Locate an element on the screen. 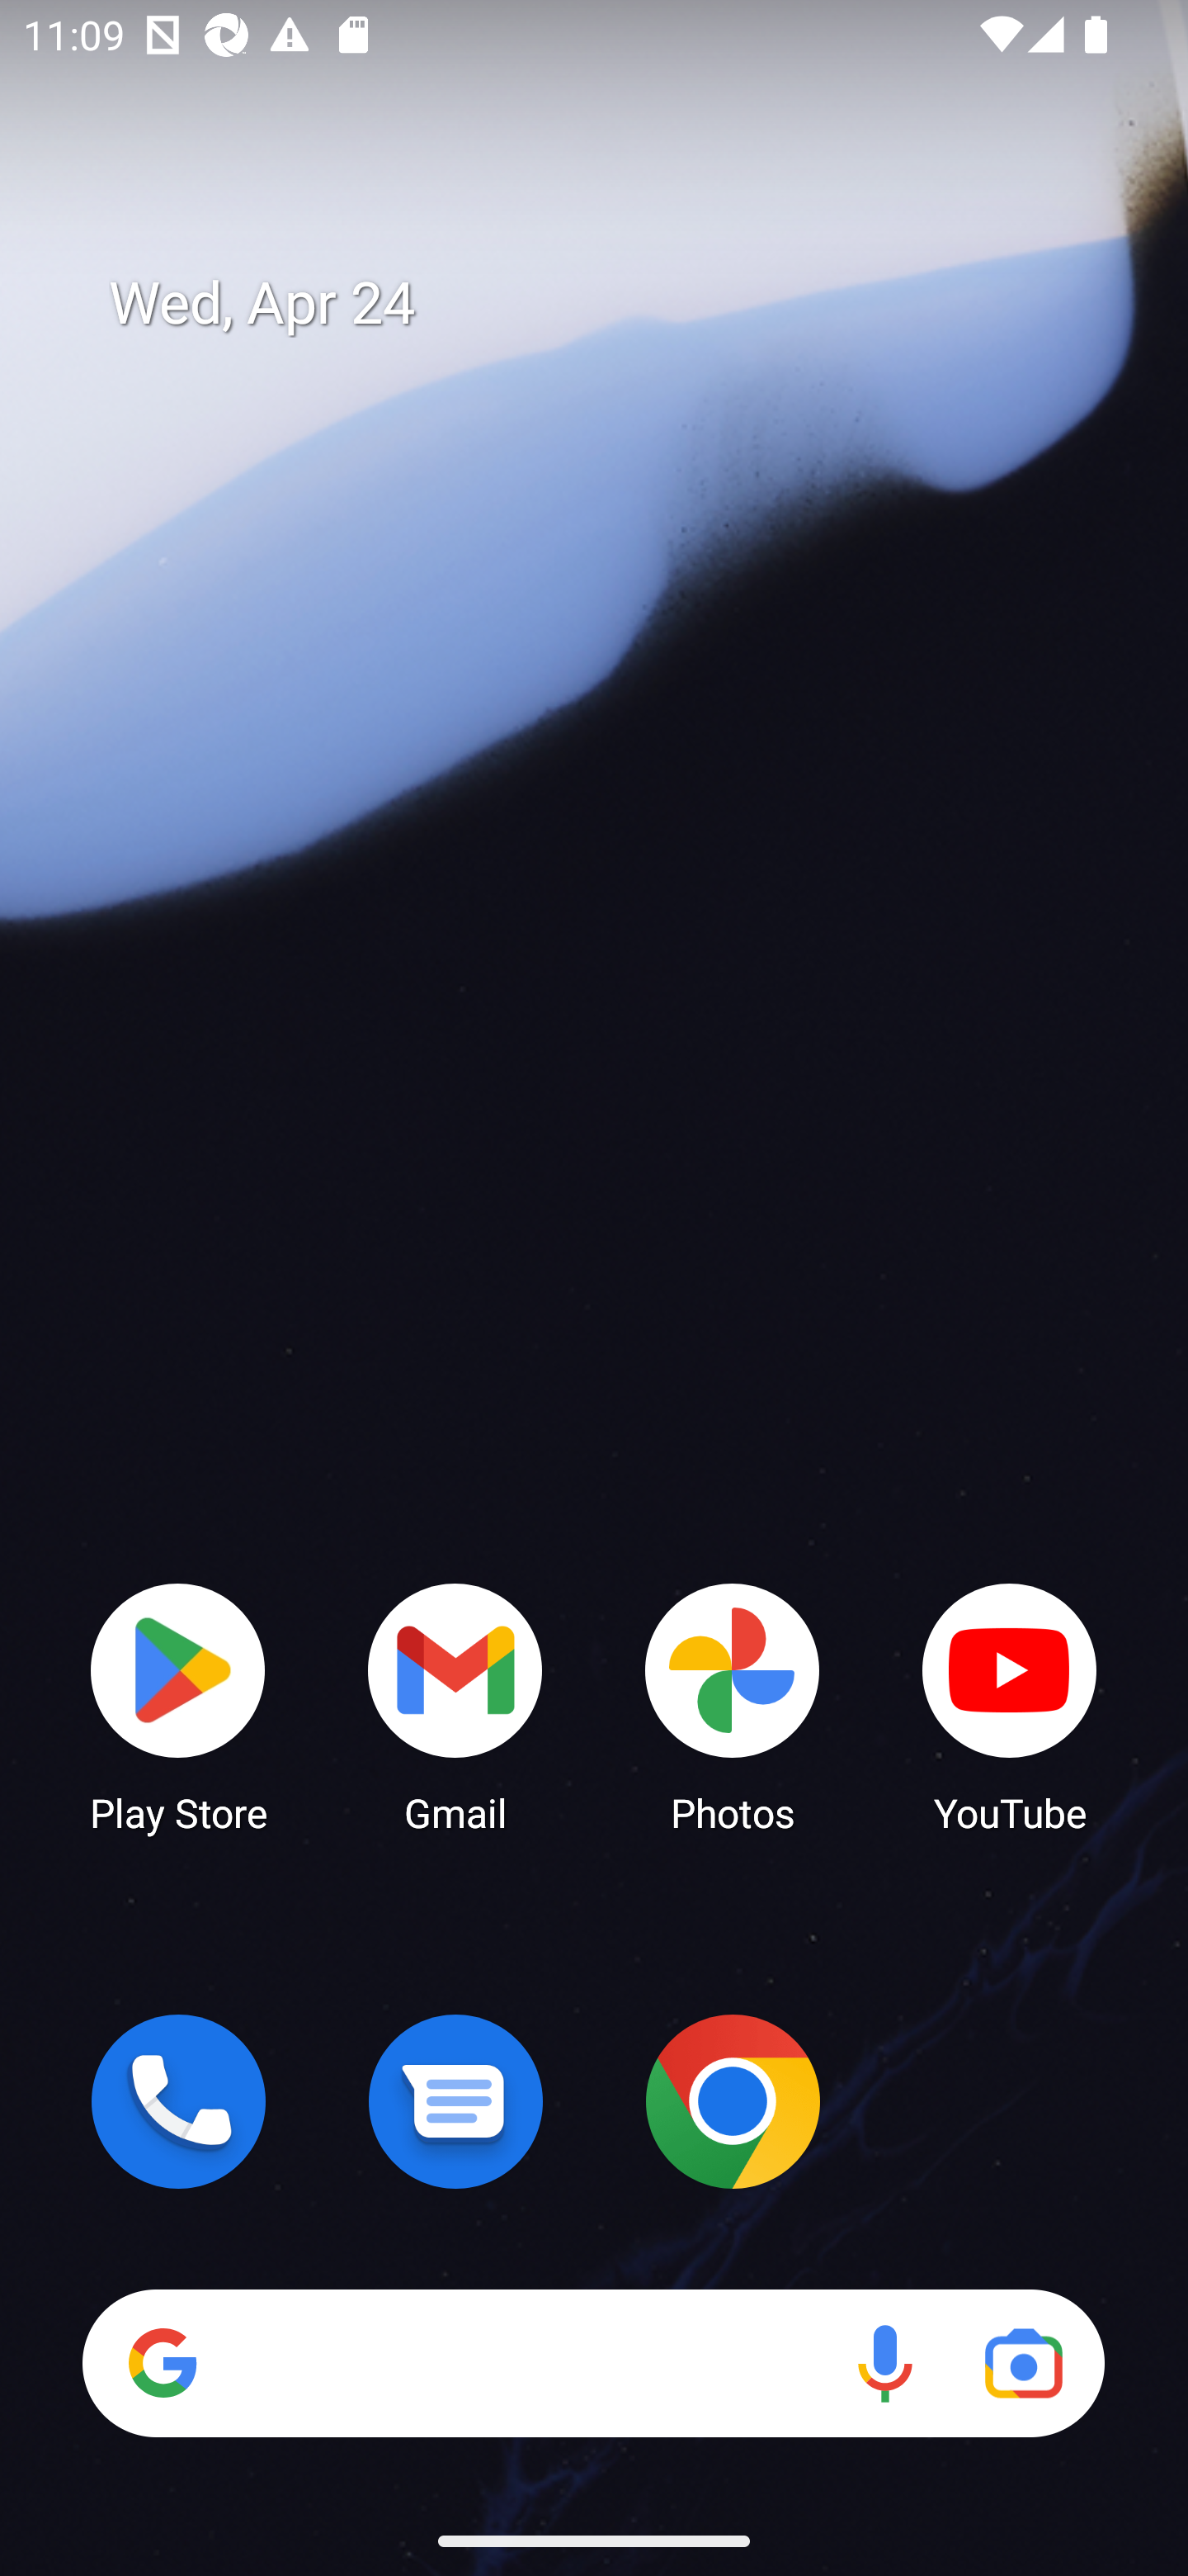 The height and width of the screenshot is (2576, 1188). Photos is located at coordinates (733, 1706).